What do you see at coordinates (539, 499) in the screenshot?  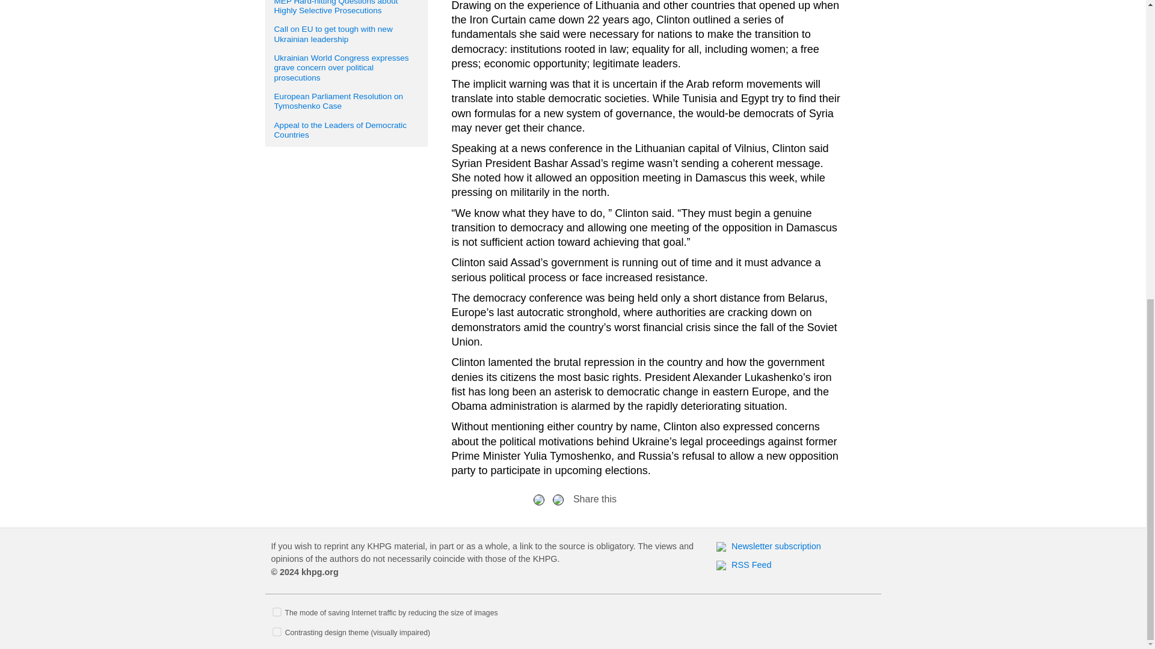 I see `Facebook` at bounding box center [539, 499].